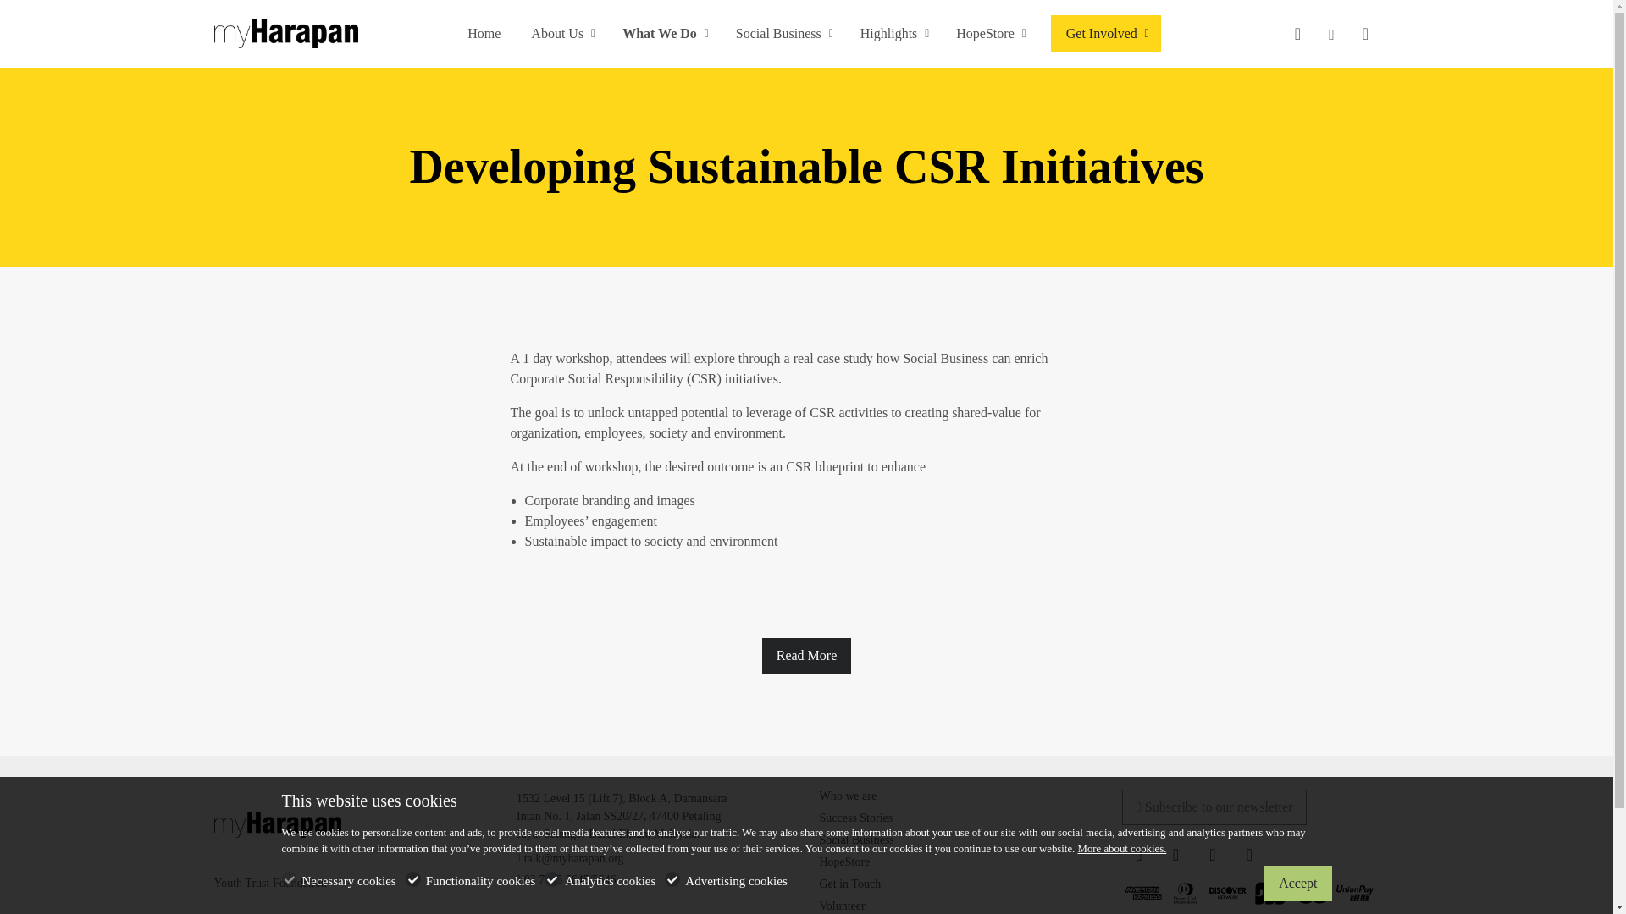 The height and width of the screenshot is (914, 1626). Describe the element at coordinates (842, 906) in the screenshot. I see `Volunteer` at that location.